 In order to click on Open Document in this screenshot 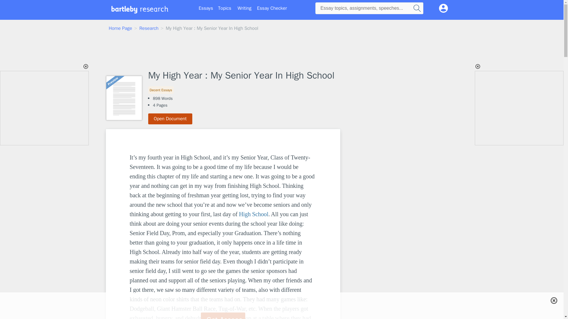, I will do `click(170, 119)`.